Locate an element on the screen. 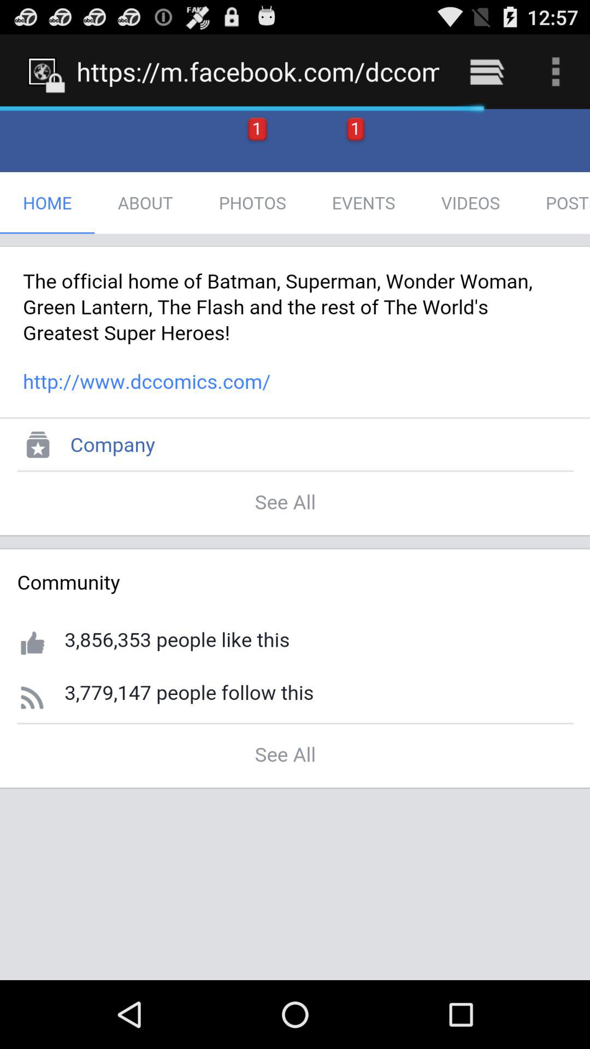 This screenshot has height=1049, width=590. select the icon to the right of https m facebook icon is located at coordinates (486, 71).